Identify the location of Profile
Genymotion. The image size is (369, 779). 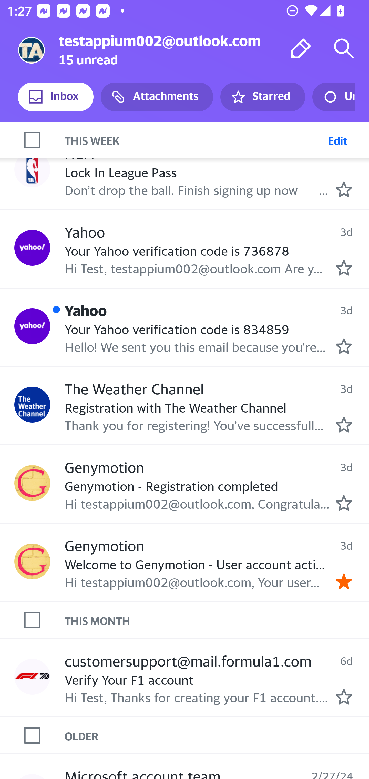
(32, 561).